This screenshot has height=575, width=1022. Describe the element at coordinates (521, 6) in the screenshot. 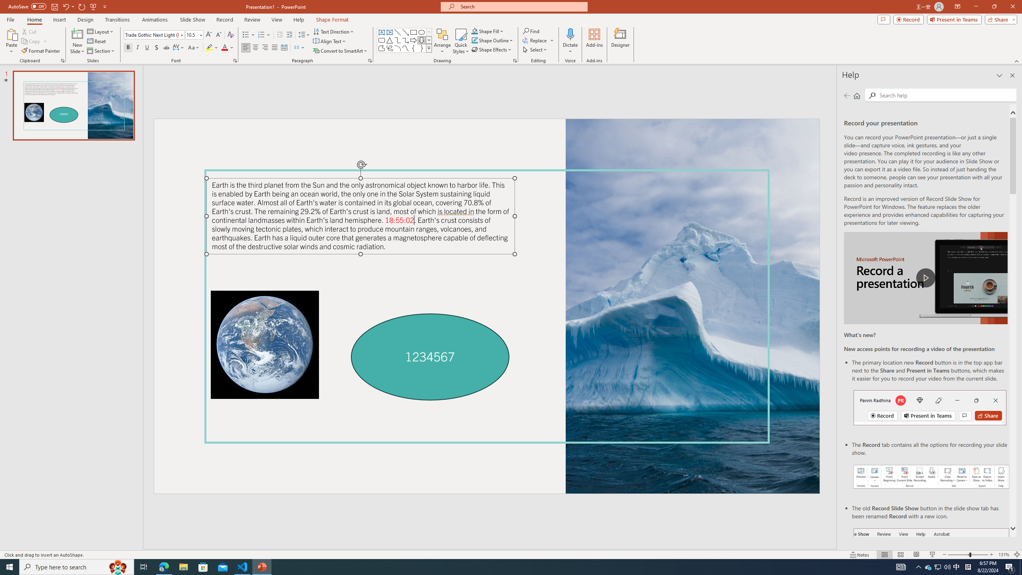

I see `Microsoft search` at that location.